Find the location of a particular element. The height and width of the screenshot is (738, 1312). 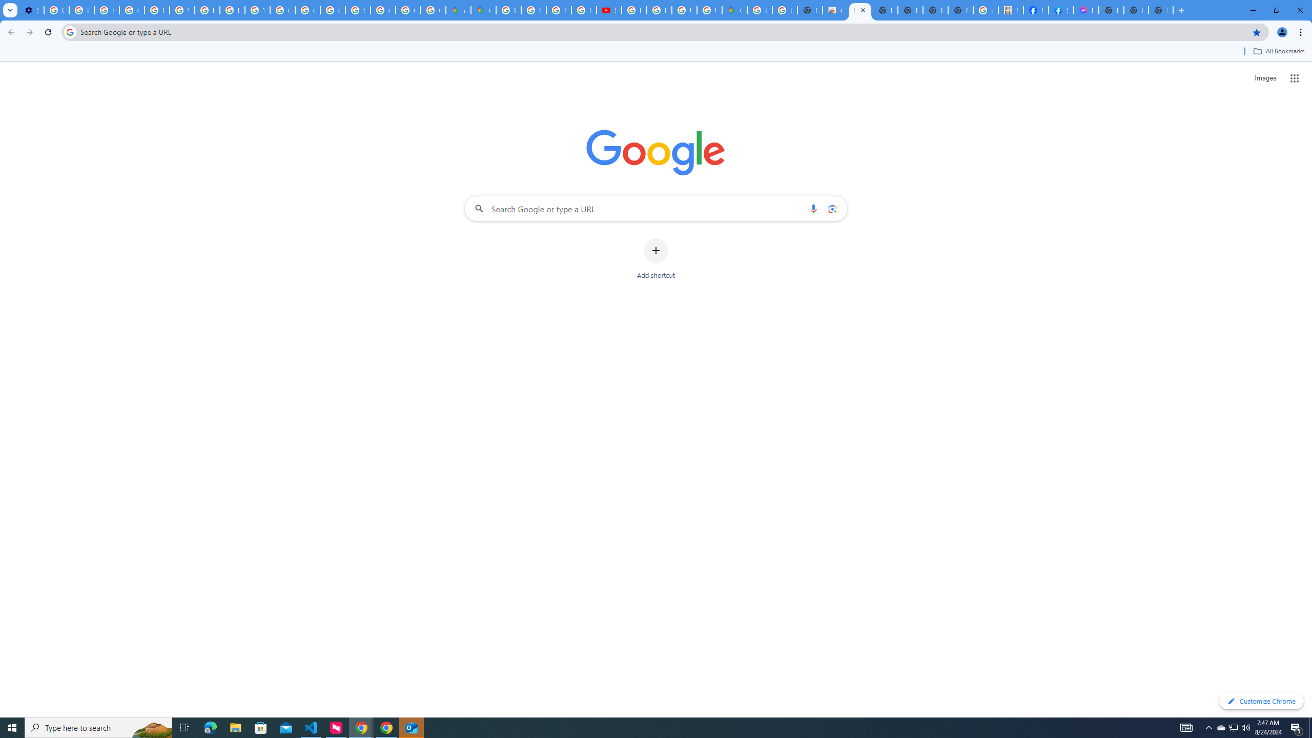

Settings - Customize profile is located at coordinates (31, 10).